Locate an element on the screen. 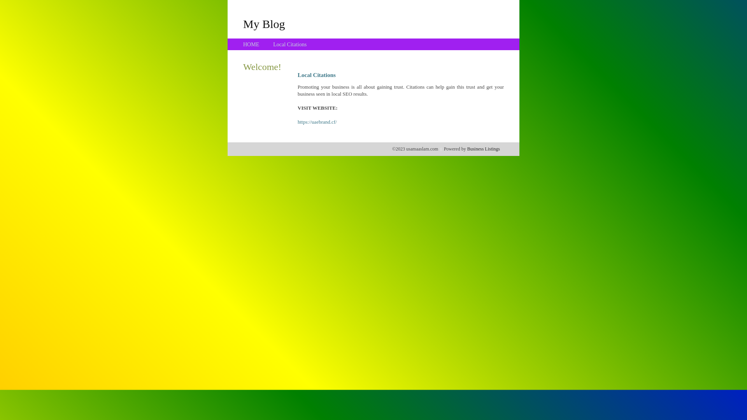 This screenshot has width=747, height=420. HOME is located at coordinates (251, 44).